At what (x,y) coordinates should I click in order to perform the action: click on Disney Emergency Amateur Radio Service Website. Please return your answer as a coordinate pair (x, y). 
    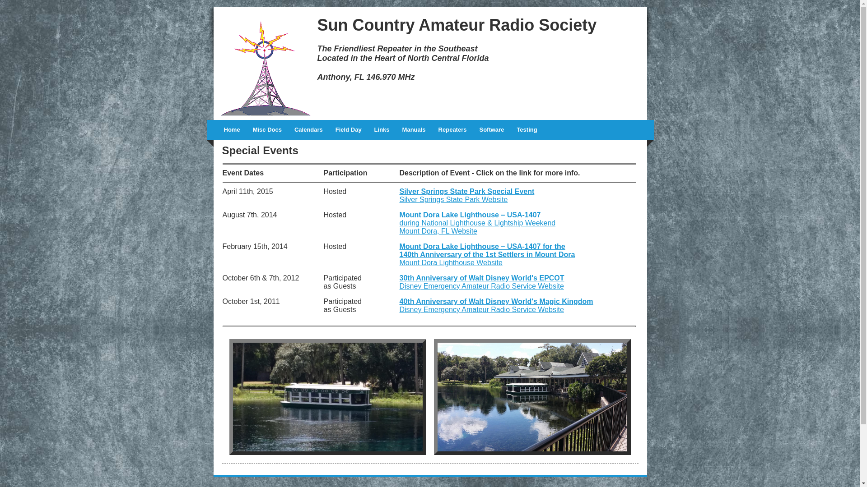
    Looking at the image, I should click on (481, 286).